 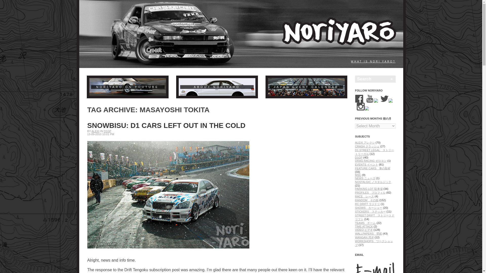 What do you see at coordinates (107, 131) in the screenshot?
I see `D1GP` at bounding box center [107, 131].